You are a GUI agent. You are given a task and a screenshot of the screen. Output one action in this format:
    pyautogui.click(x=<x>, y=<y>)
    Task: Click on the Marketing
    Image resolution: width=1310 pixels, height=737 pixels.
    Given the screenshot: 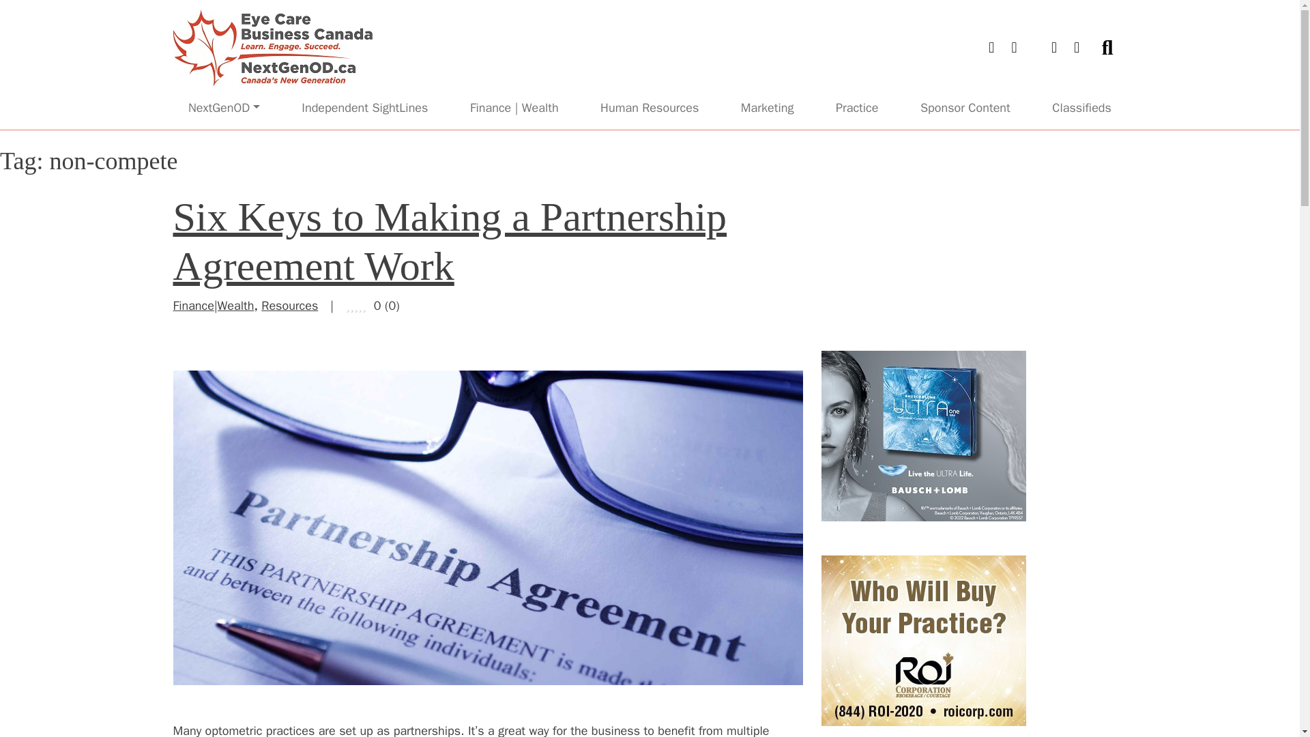 What is the action you would take?
    pyautogui.click(x=768, y=66)
    